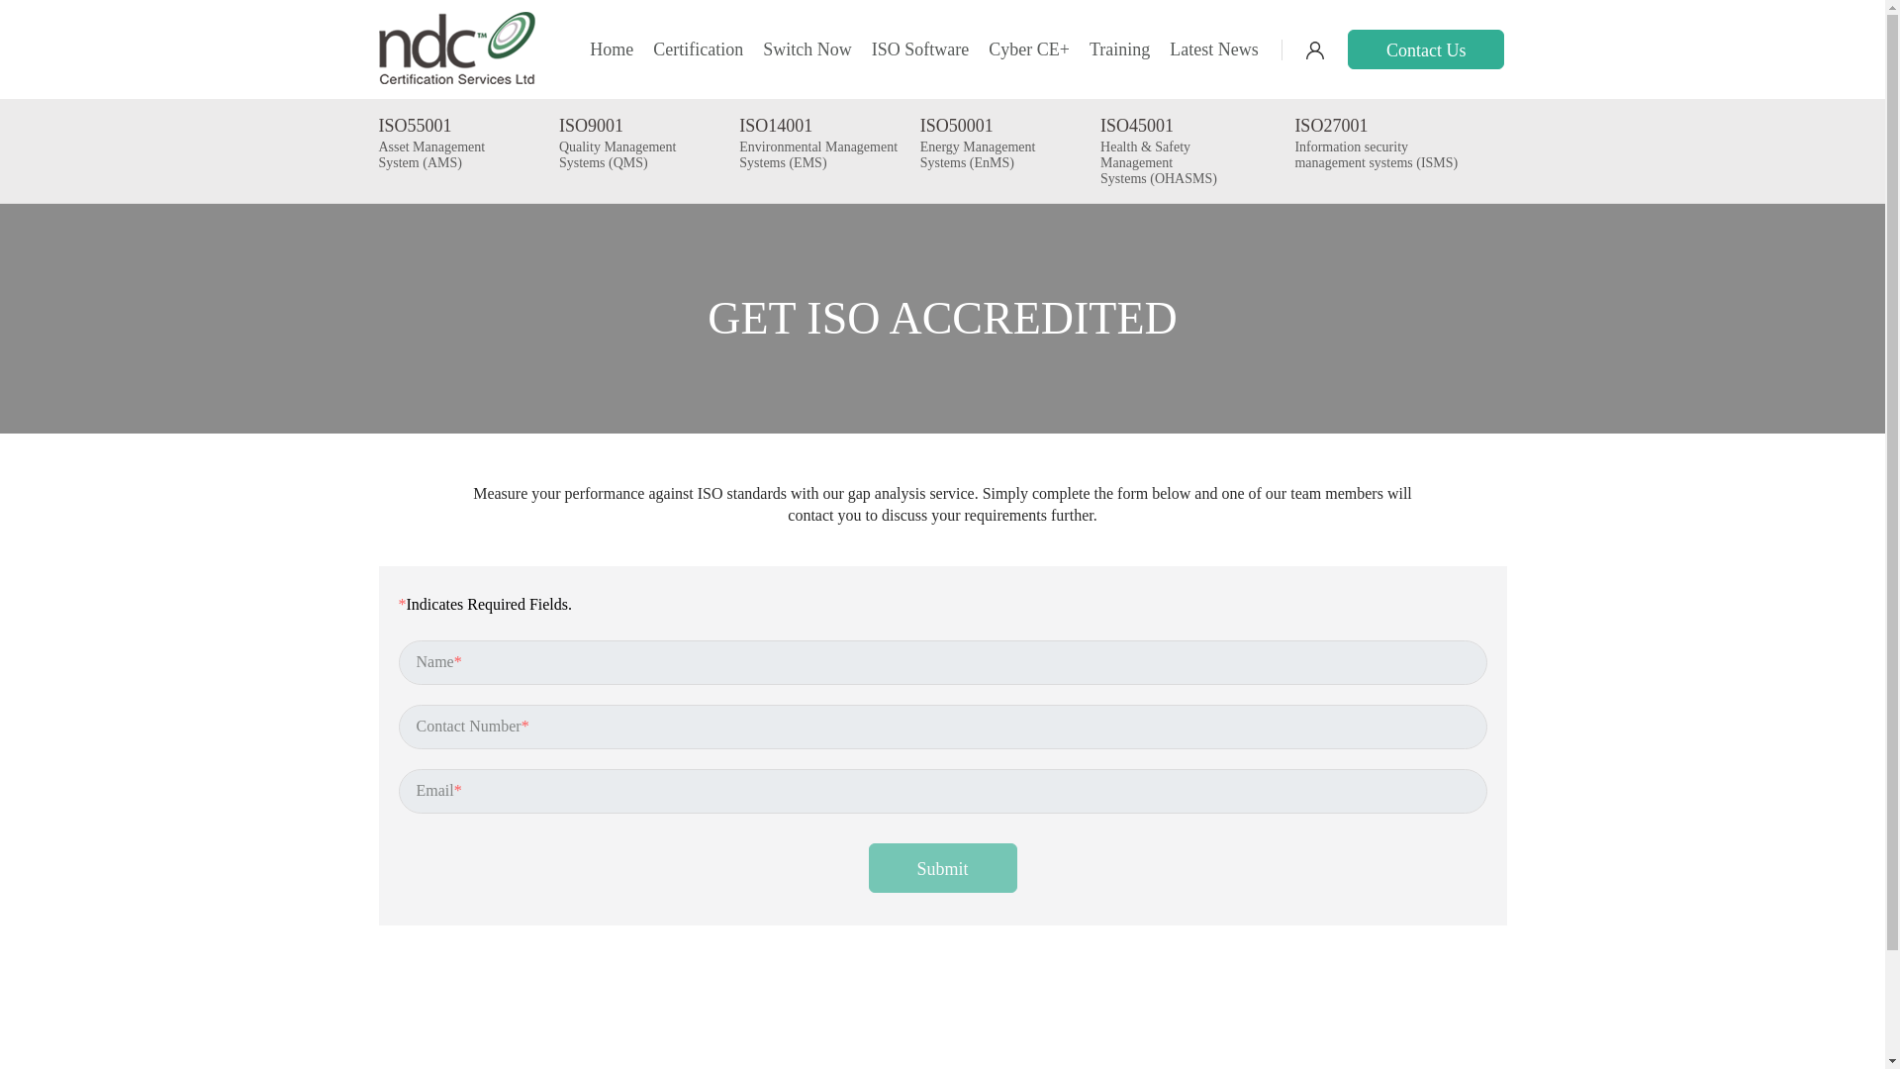 Image resolution: width=1900 pixels, height=1069 pixels. What do you see at coordinates (611, 48) in the screenshot?
I see `Home` at bounding box center [611, 48].